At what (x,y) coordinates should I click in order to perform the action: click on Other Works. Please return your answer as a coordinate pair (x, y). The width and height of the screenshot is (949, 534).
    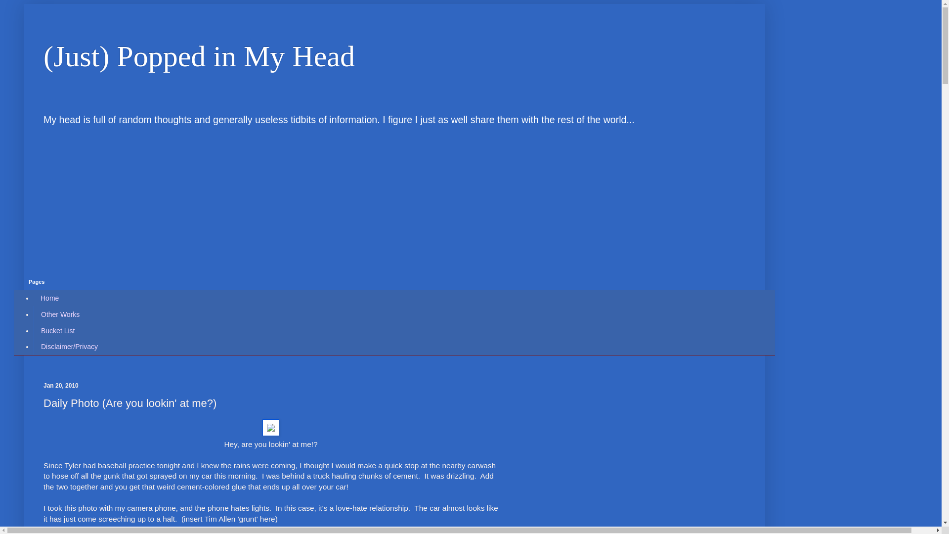
    Looking at the image, I should click on (59, 314).